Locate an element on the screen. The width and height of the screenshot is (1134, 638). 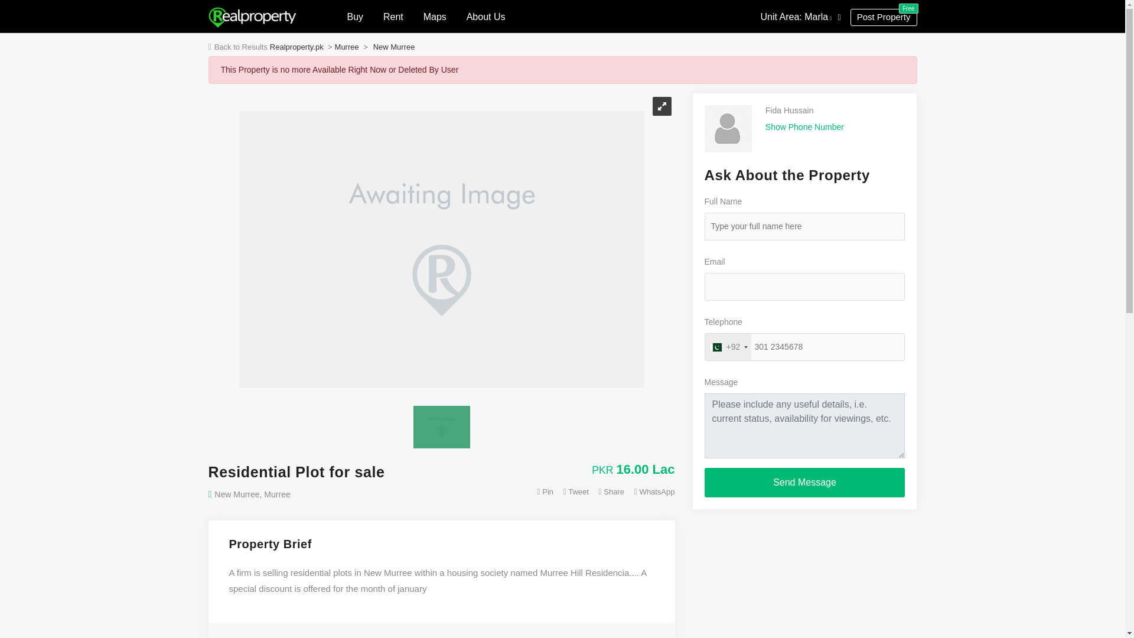
Maps is located at coordinates (435, 17).